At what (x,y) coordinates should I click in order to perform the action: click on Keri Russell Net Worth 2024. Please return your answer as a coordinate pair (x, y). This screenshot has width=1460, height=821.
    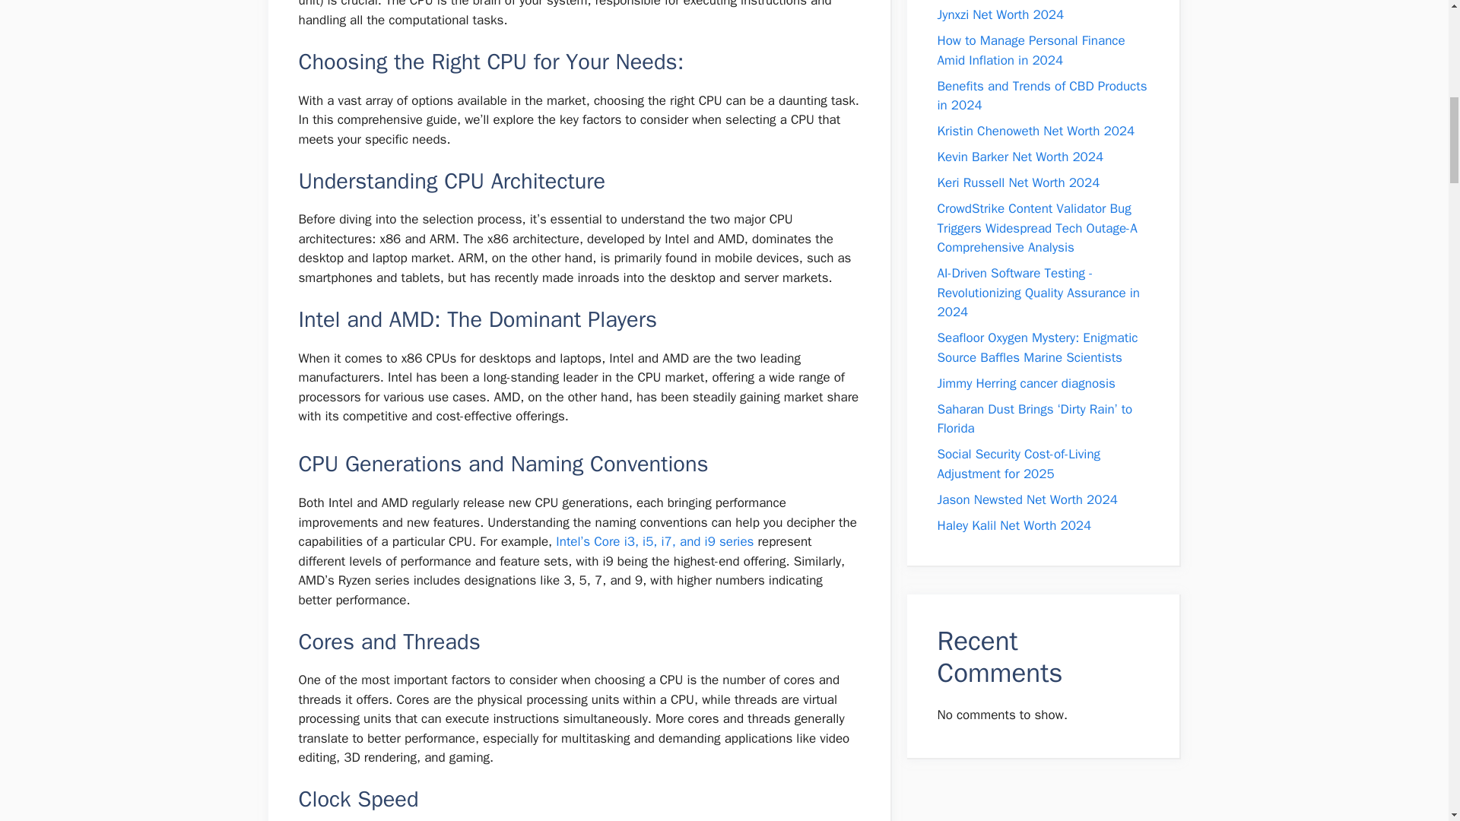
    Looking at the image, I should click on (1017, 182).